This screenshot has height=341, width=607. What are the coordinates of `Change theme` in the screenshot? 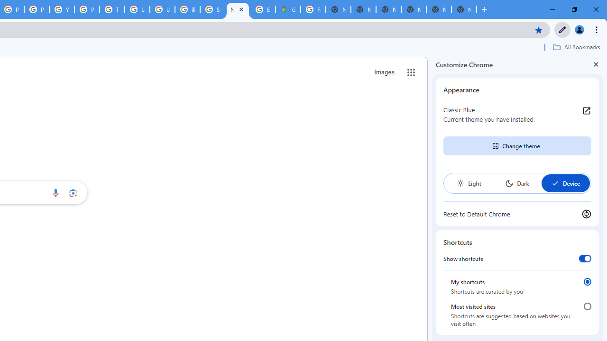 It's located at (517, 146).